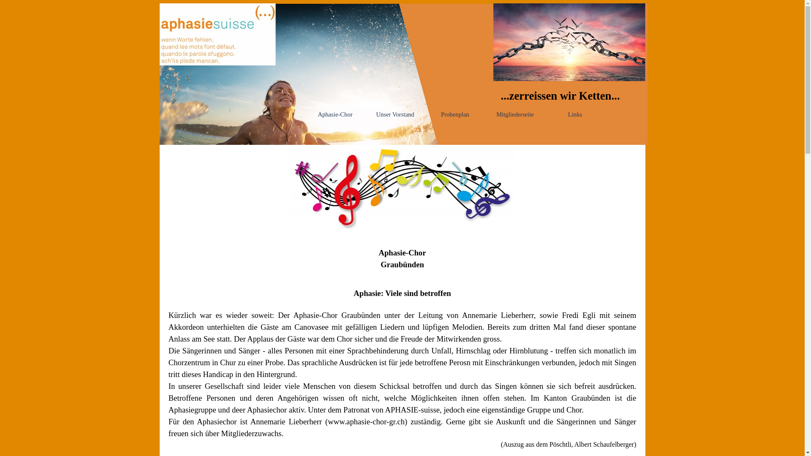  What do you see at coordinates (455, 114) in the screenshot?
I see `Probenplan` at bounding box center [455, 114].